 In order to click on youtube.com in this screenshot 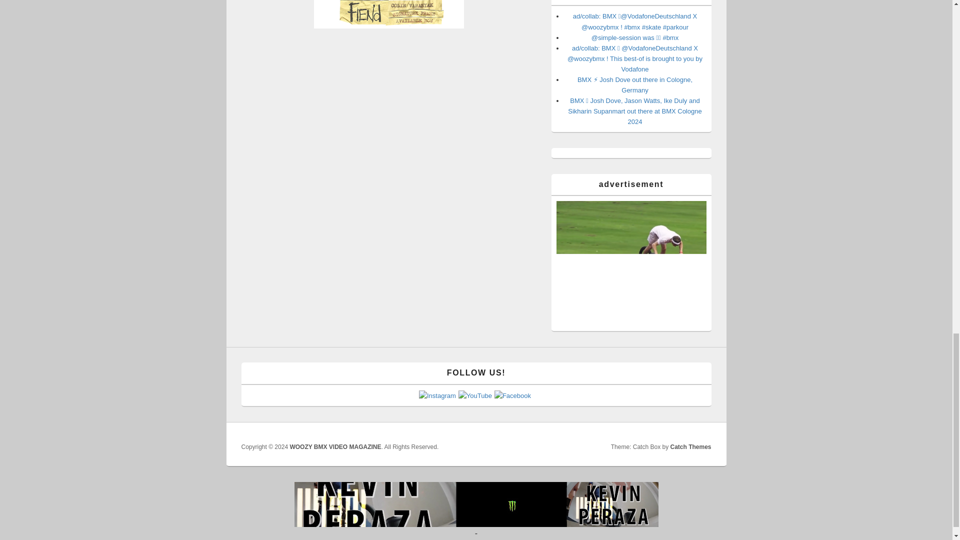, I will do `click(630, 263)`.